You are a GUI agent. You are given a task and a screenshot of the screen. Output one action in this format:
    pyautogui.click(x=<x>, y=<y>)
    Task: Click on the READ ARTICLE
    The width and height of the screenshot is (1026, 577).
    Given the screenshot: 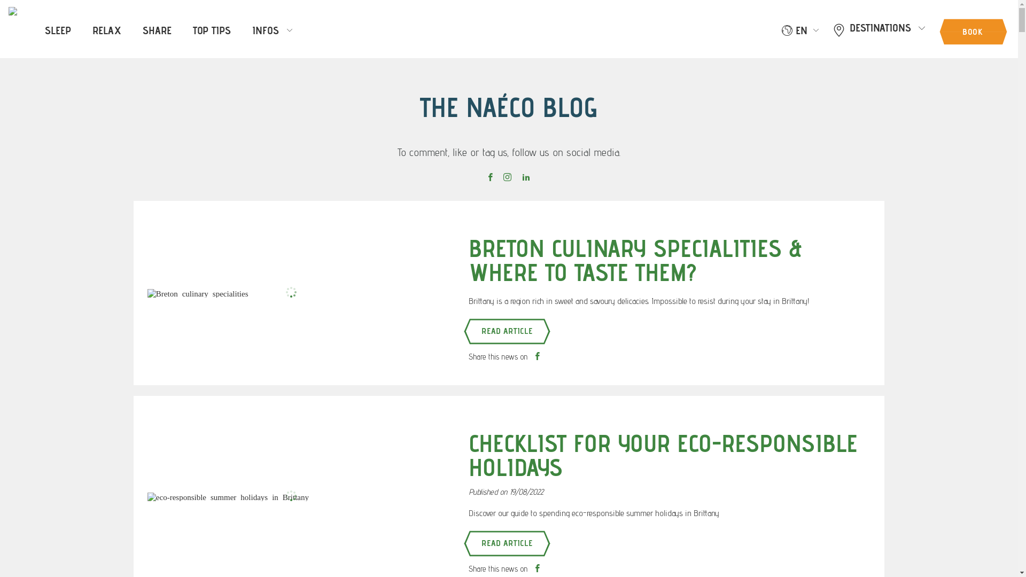 What is the action you would take?
    pyautogui.click(x=507, y=543)
    